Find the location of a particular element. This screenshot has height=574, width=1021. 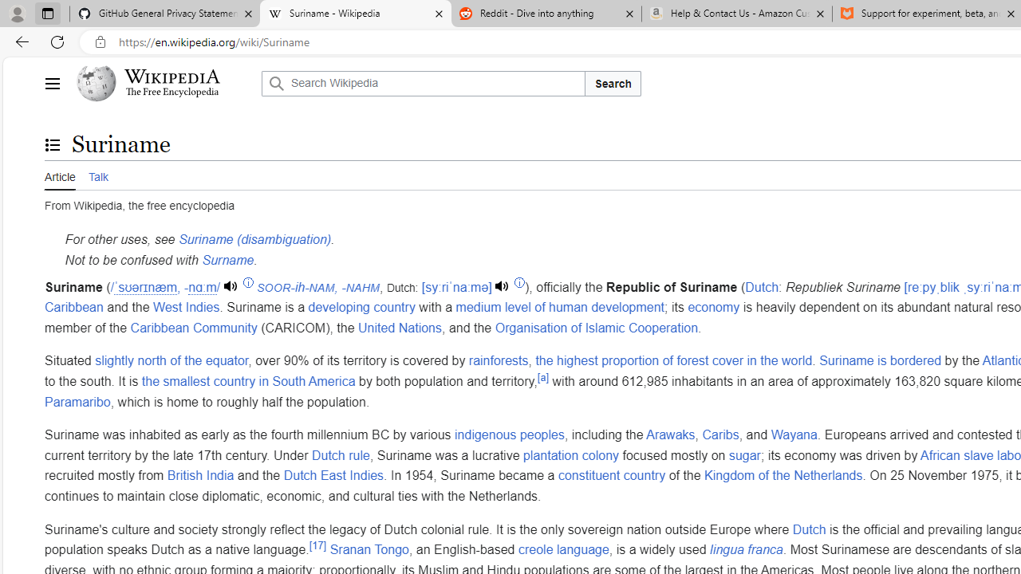

Arawaks is located at coordinates (670, 435).